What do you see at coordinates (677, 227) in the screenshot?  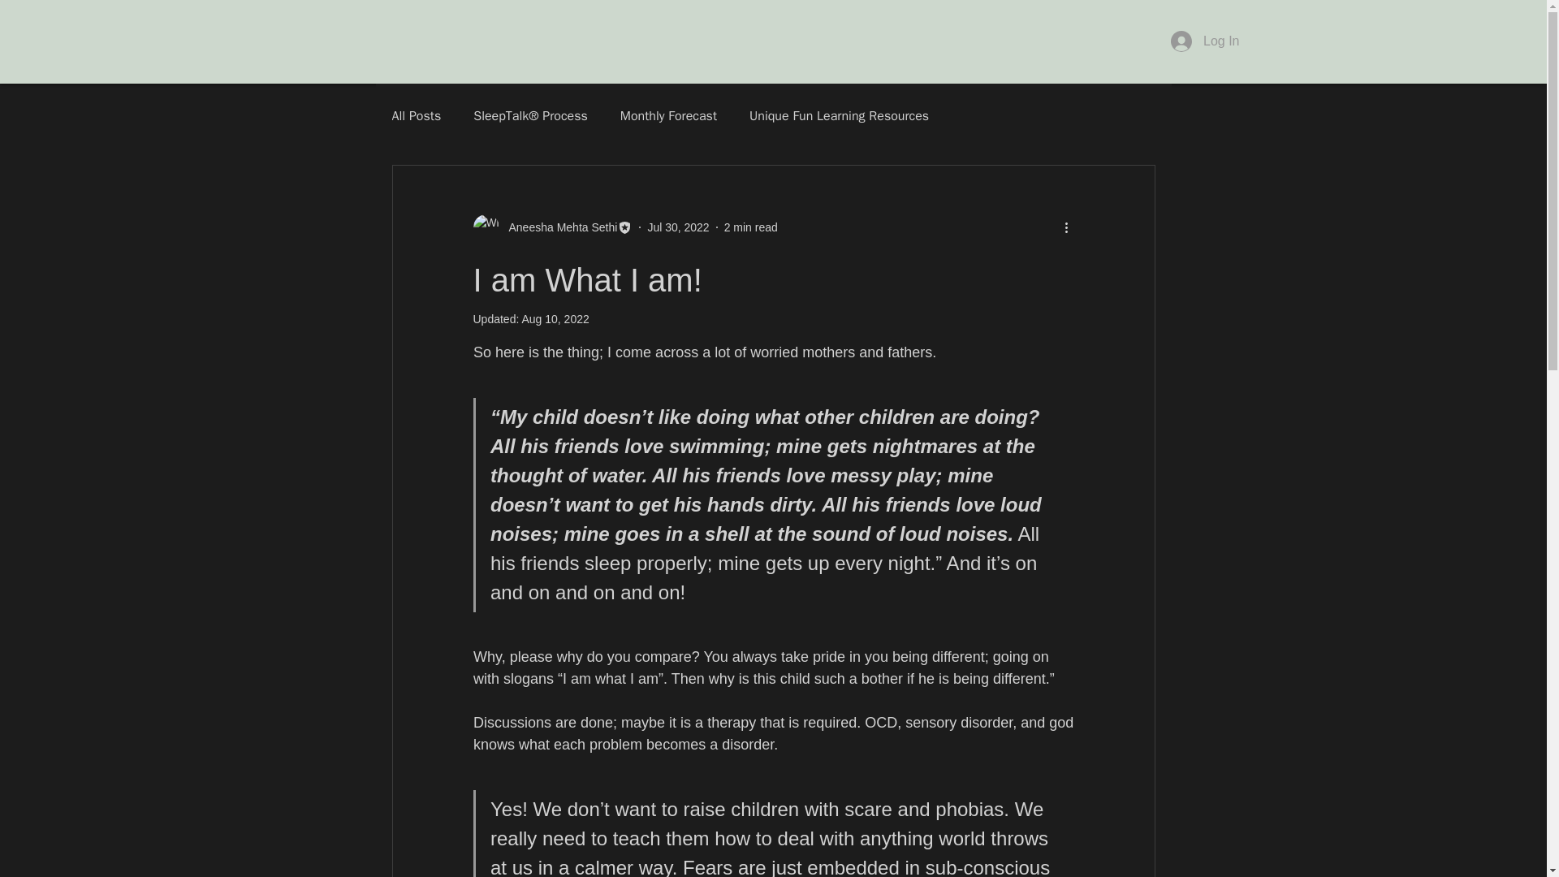 I see `Jul 30, 2022` at bounding box center [677, 227].